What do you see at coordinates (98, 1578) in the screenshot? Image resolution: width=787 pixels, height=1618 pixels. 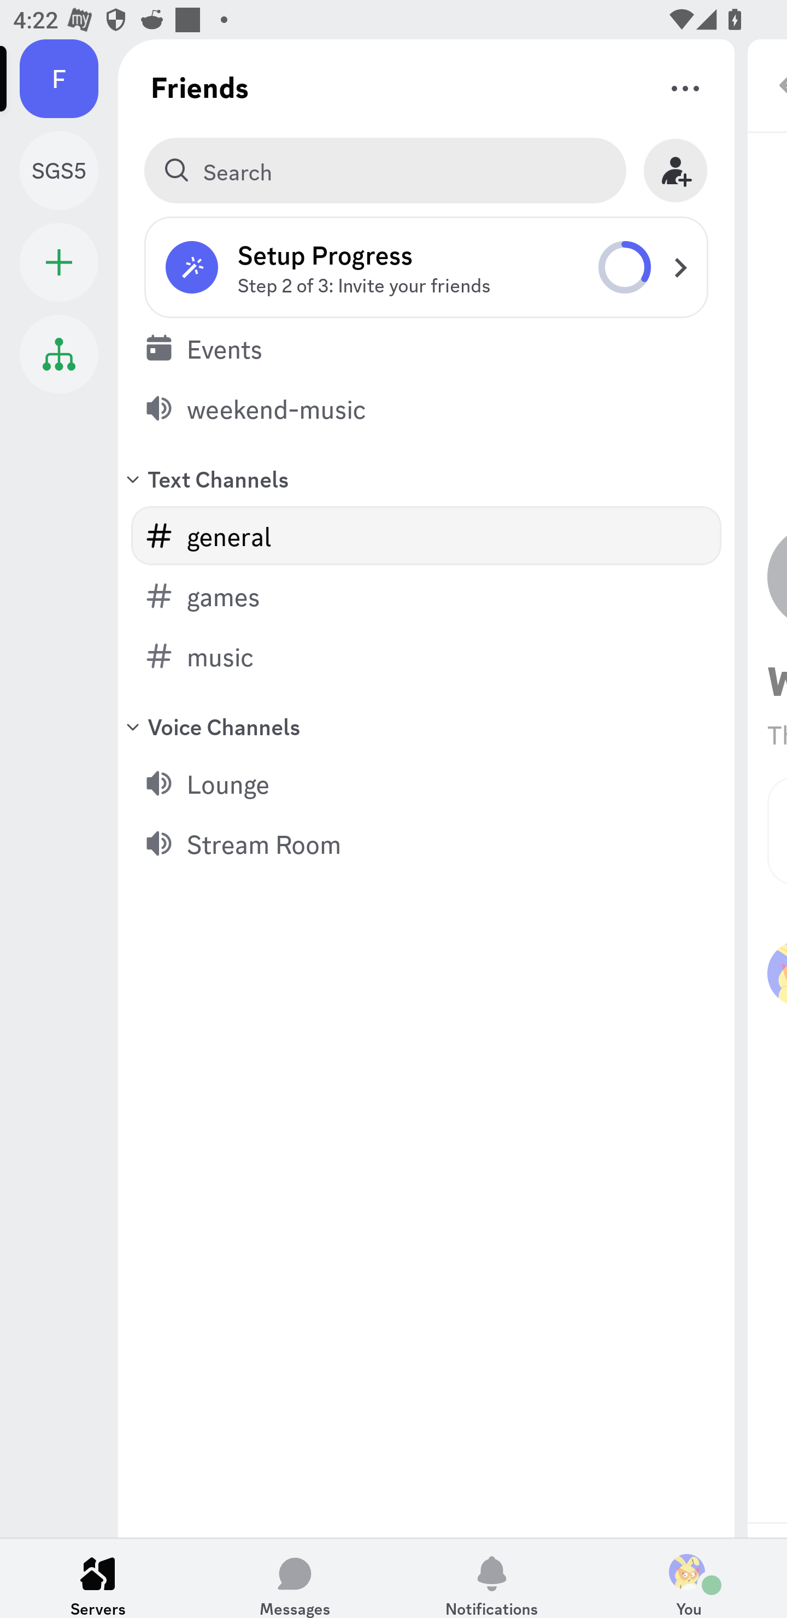 I see `Servers` at bounding box center [98, 1578].